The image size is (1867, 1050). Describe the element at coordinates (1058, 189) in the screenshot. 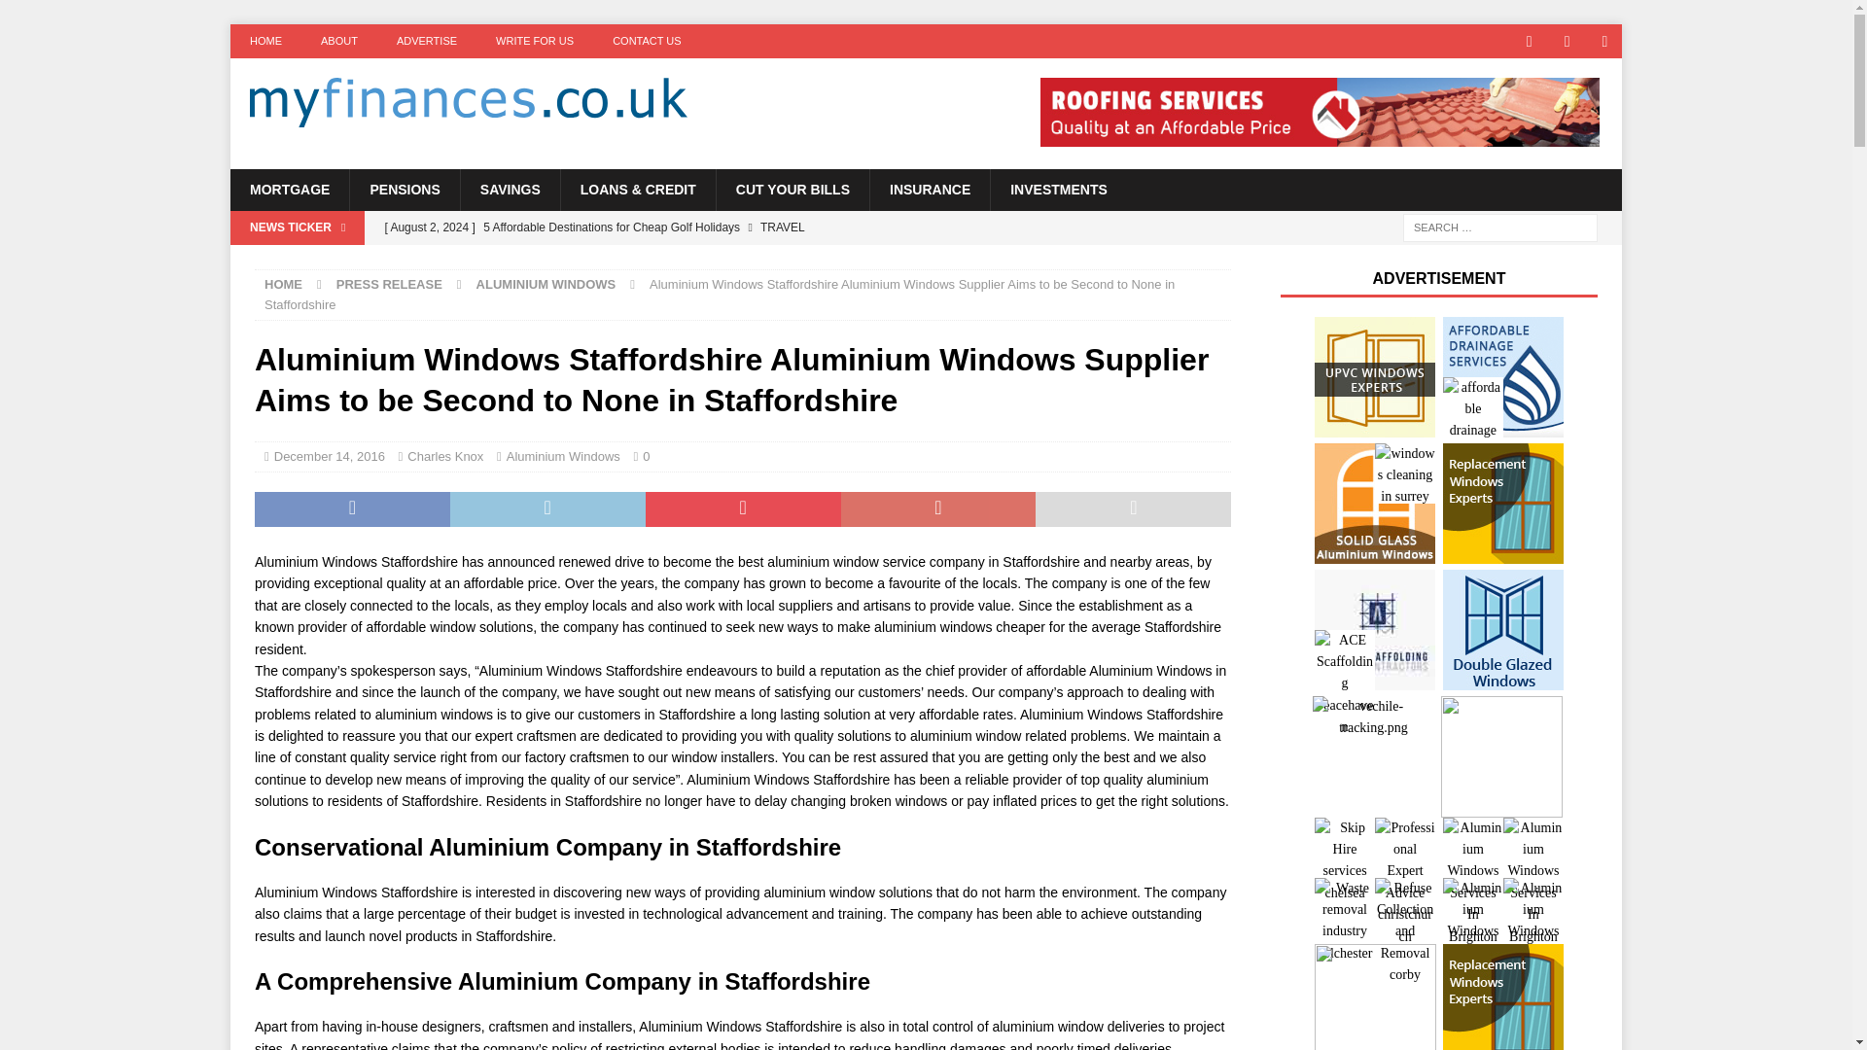

I see `INVESTMENTS` at that location.